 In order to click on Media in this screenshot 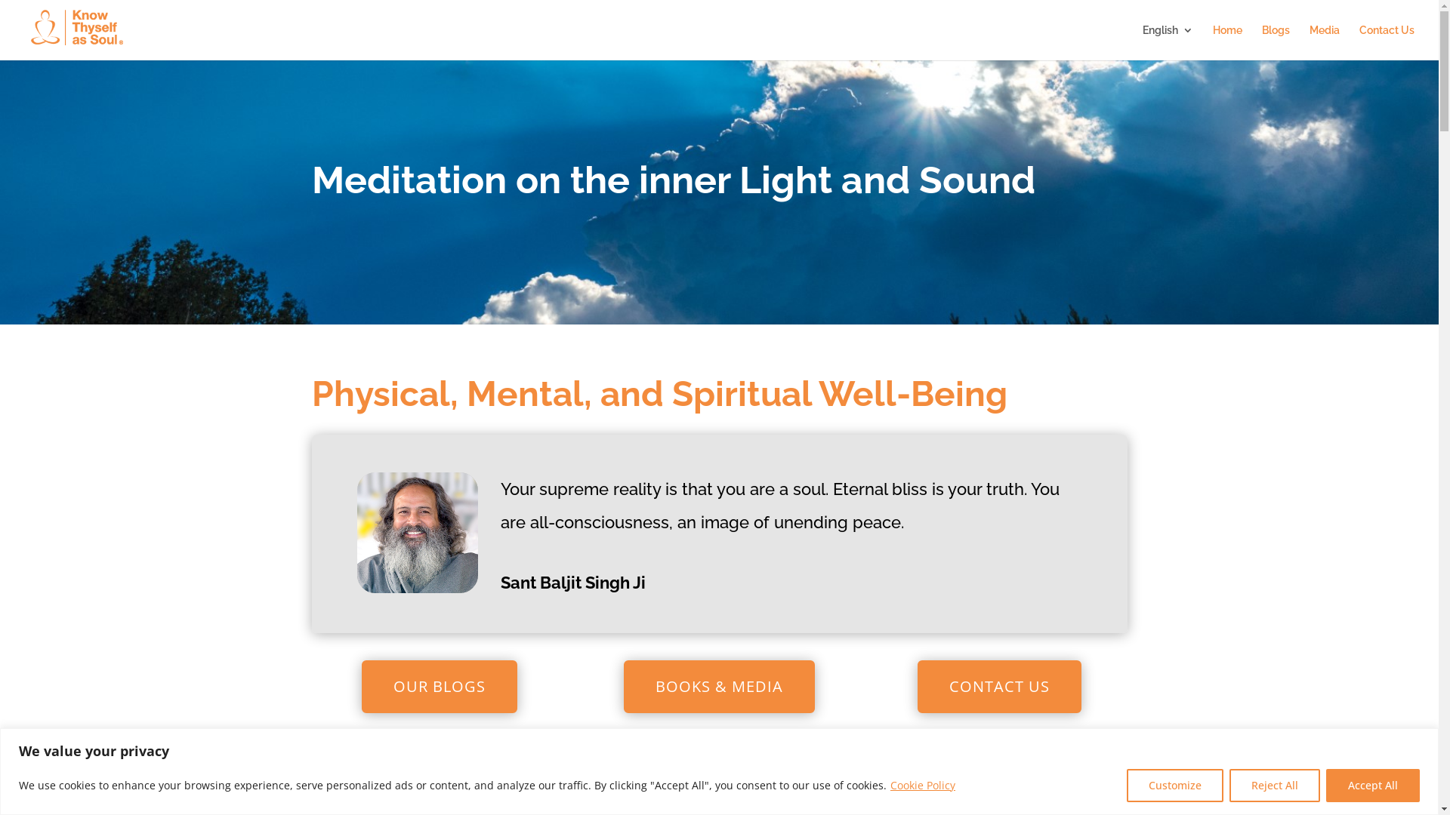, I will do `click(1325, 42)`.